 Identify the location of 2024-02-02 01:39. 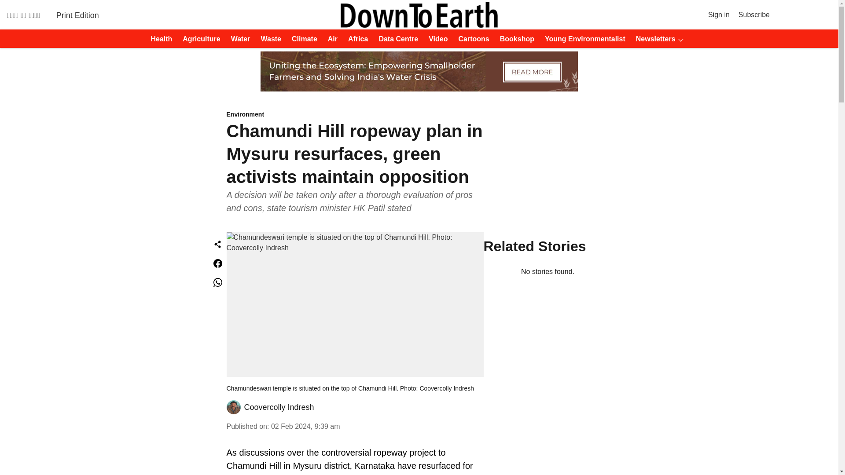
(305, 427).